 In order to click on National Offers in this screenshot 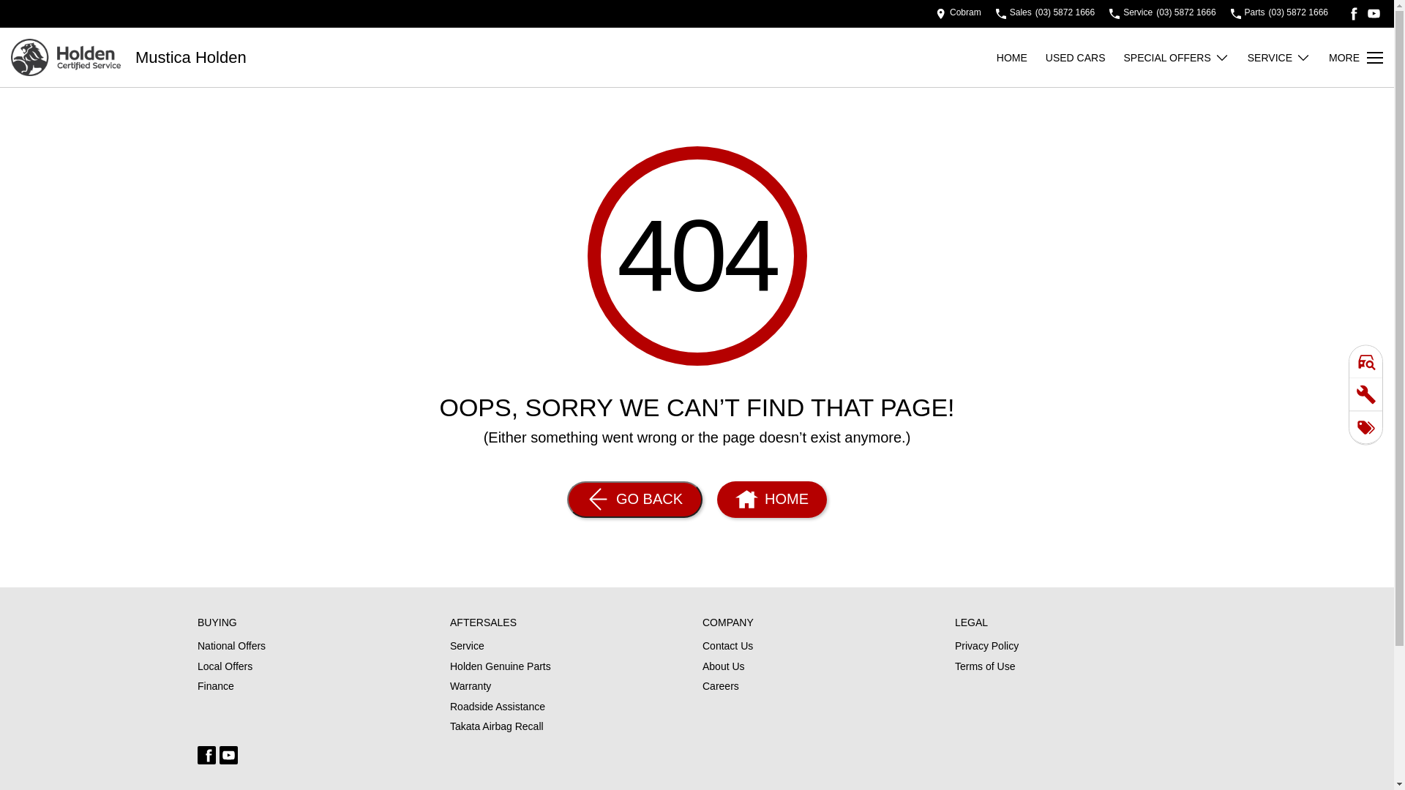, I will do `click(231, 650)`.